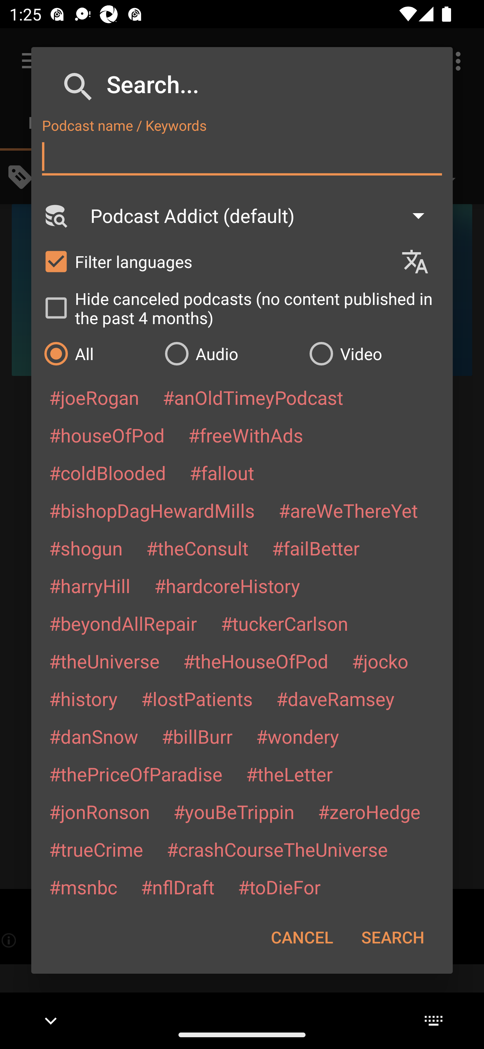  What do you see at coordinates (242, 157) in the screenshot?
I see `Podcast name / Keywords` at bounding box center [242, 157].